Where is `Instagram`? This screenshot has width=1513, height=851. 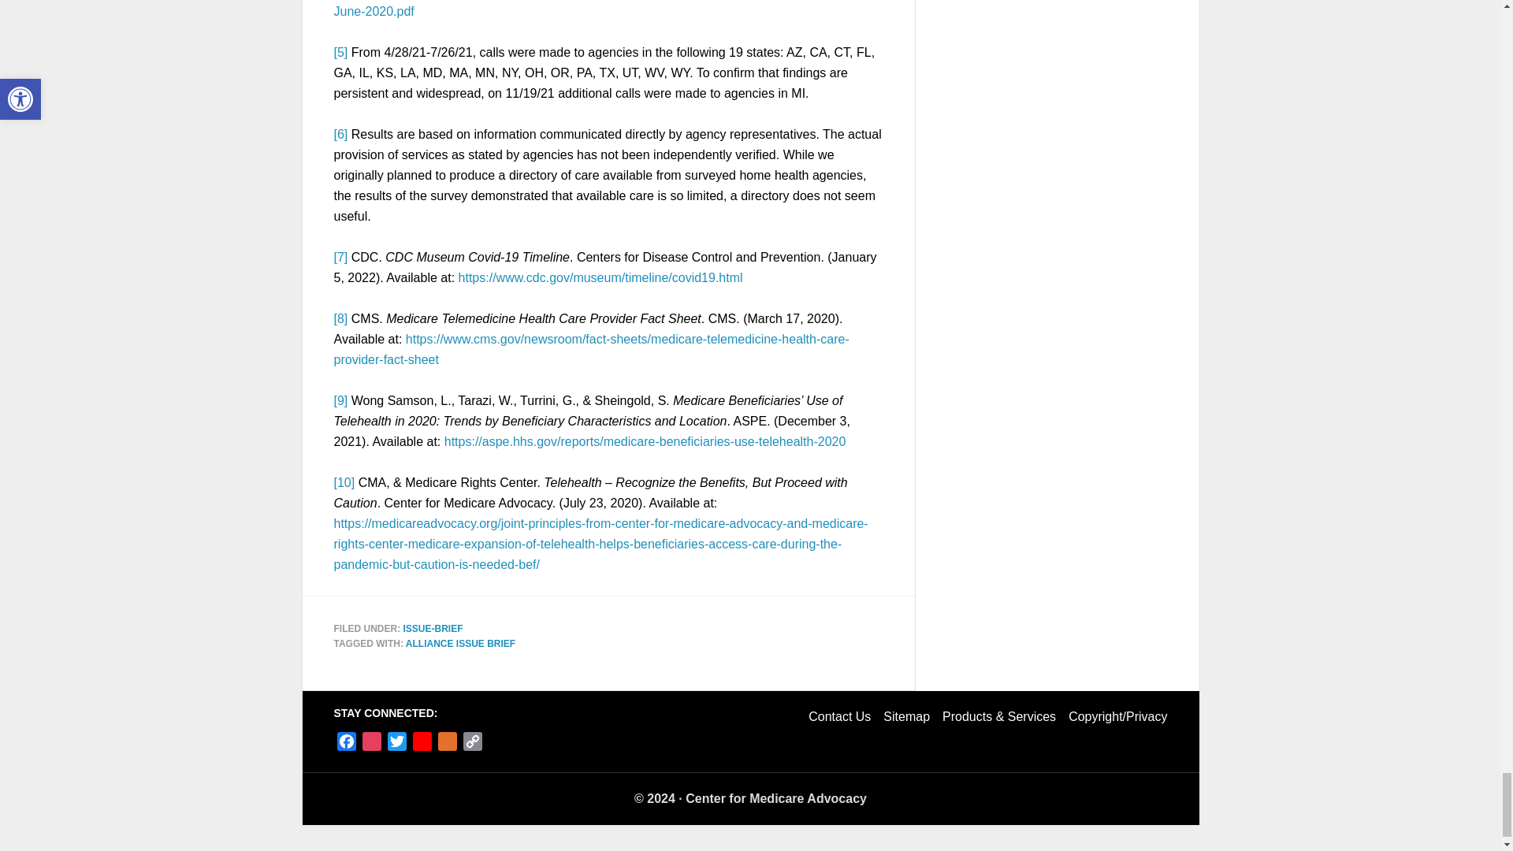 Instagram is located at coordinates (372, 744).